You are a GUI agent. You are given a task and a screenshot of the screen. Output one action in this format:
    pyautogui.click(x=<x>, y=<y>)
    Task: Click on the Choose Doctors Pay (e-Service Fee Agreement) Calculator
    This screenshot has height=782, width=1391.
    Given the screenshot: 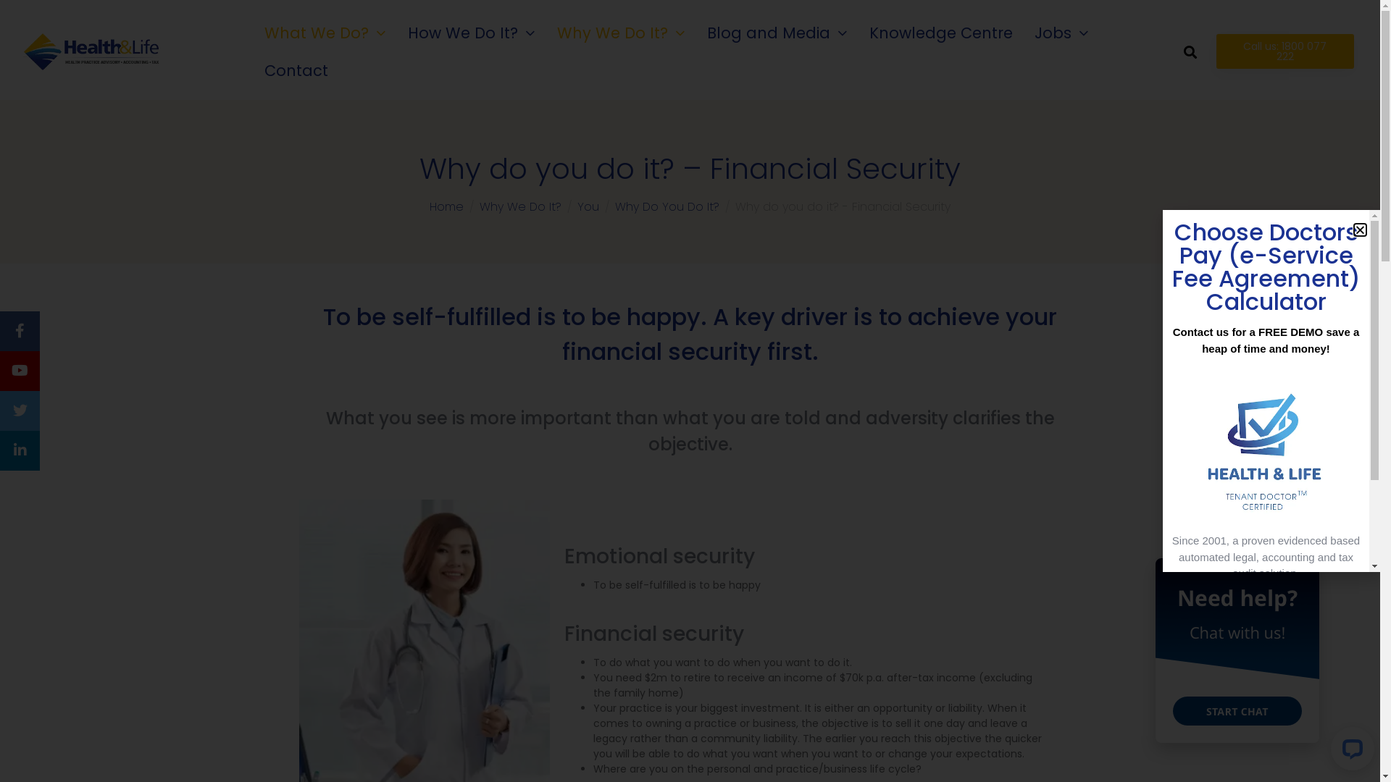 What is the action you would take?
    pyautogui.click(x=1266, y=266)
    